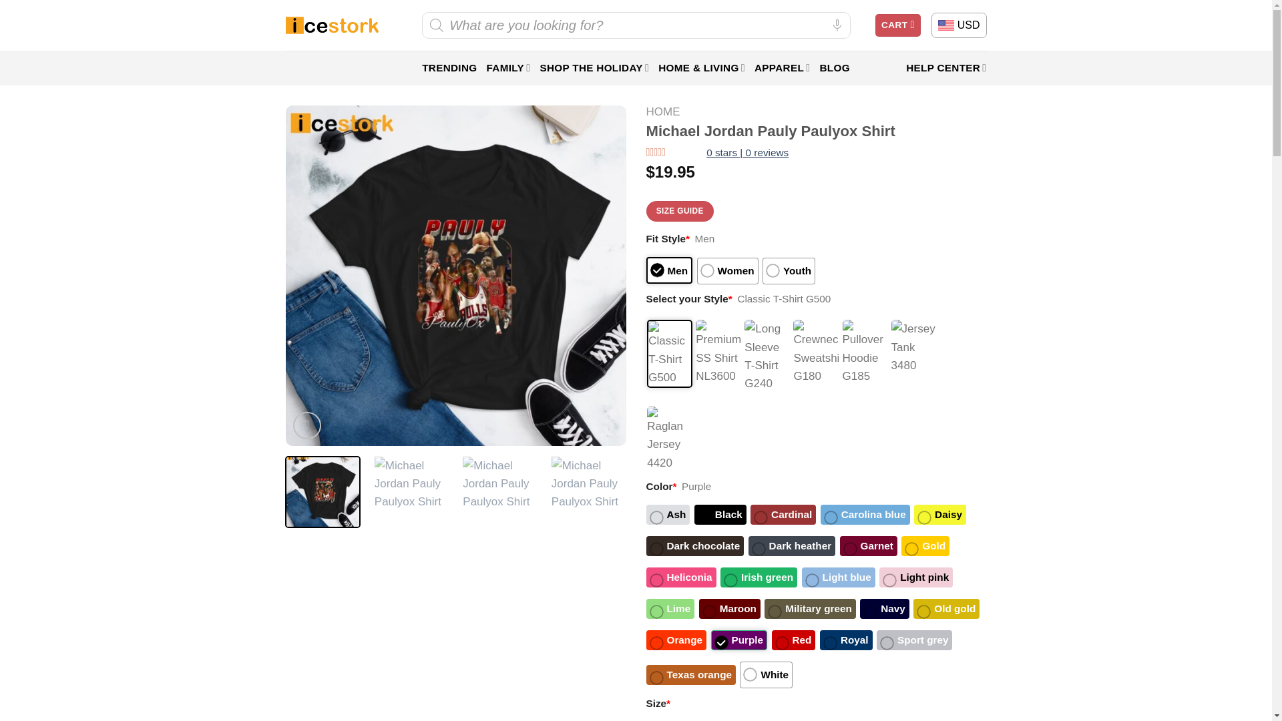 The height and width of the screenshot is (721, 1282). What do you see at coordinates (594, 68) in the screenshot?
I see `SHOP THE HOLIDAY` at bounding box center [594, 68].